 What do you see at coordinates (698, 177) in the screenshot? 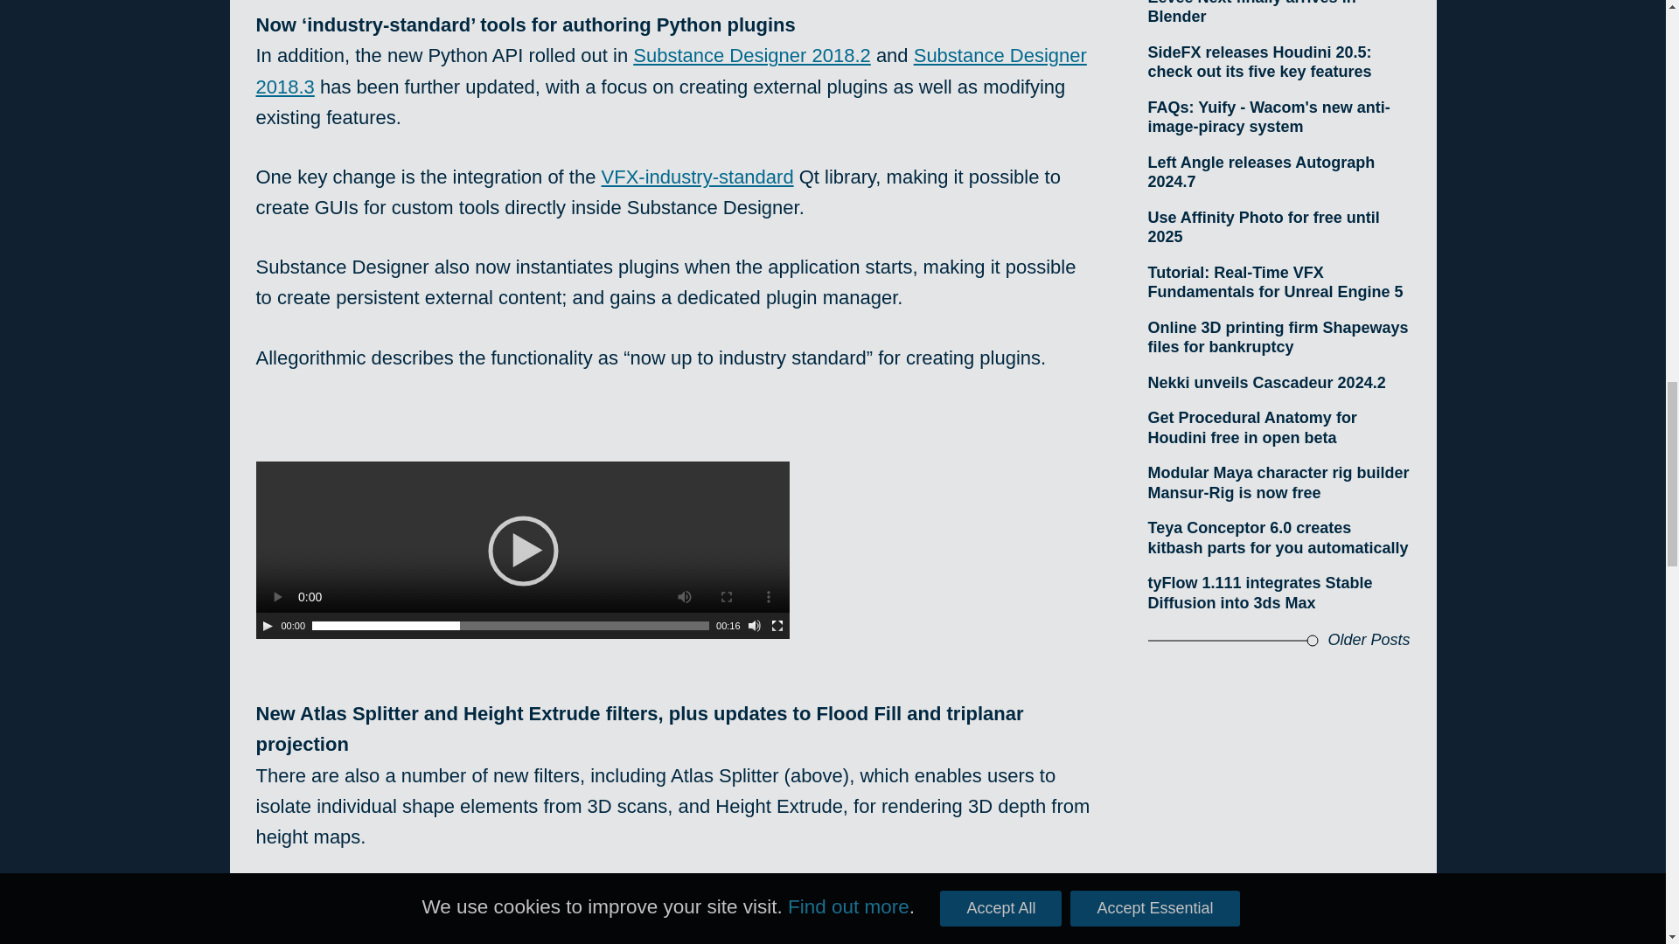
I see `VFX-industry-standard` at bounding box center [698, 177].